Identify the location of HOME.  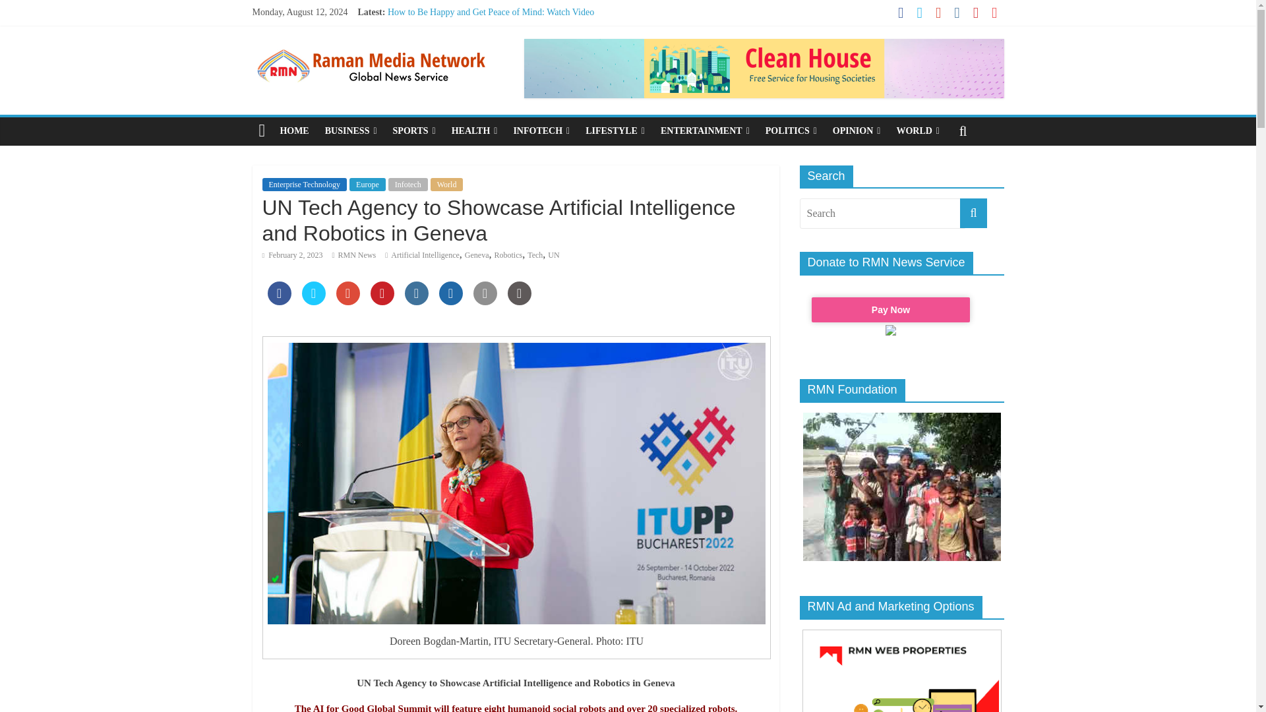
(294, 131).